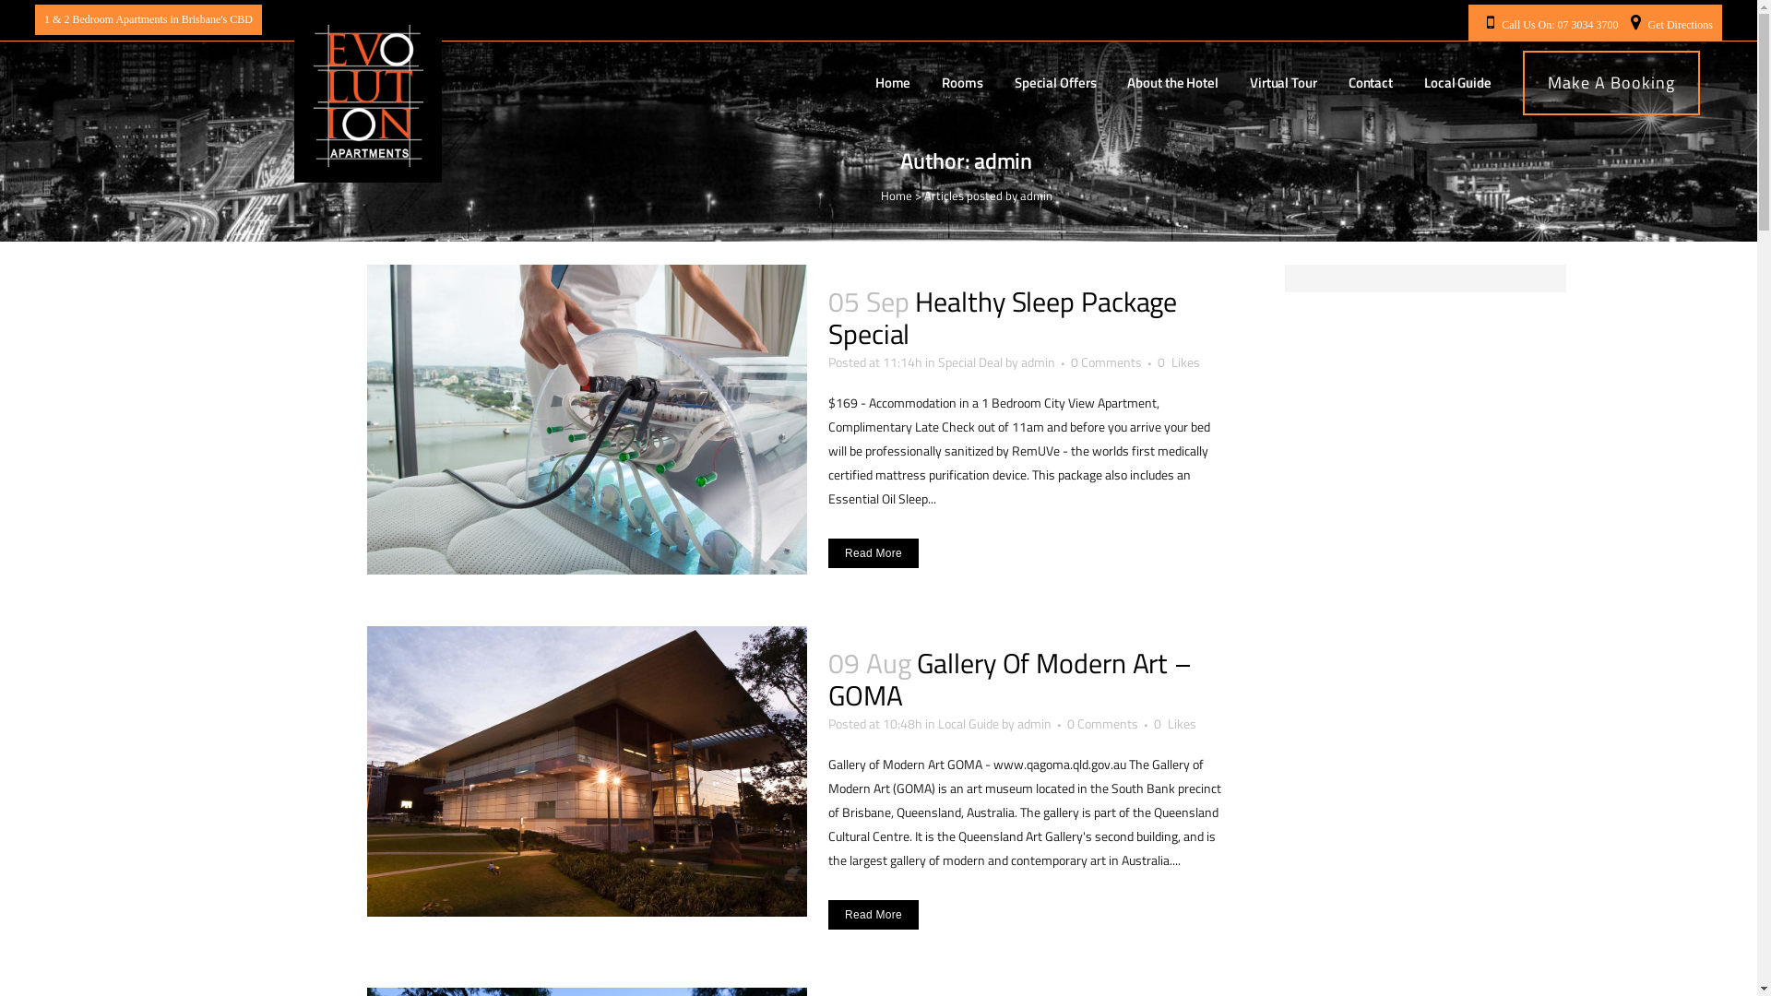  What do you see at coordinates (1681, 25) in the screenshot?
I see `Get Directions` at bounding box center [1681, 25].